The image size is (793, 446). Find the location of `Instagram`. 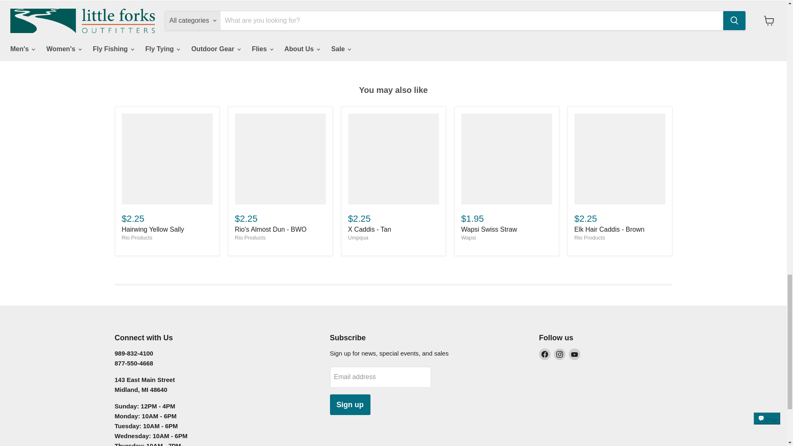

Instagram is located at coordinates (559, 354).